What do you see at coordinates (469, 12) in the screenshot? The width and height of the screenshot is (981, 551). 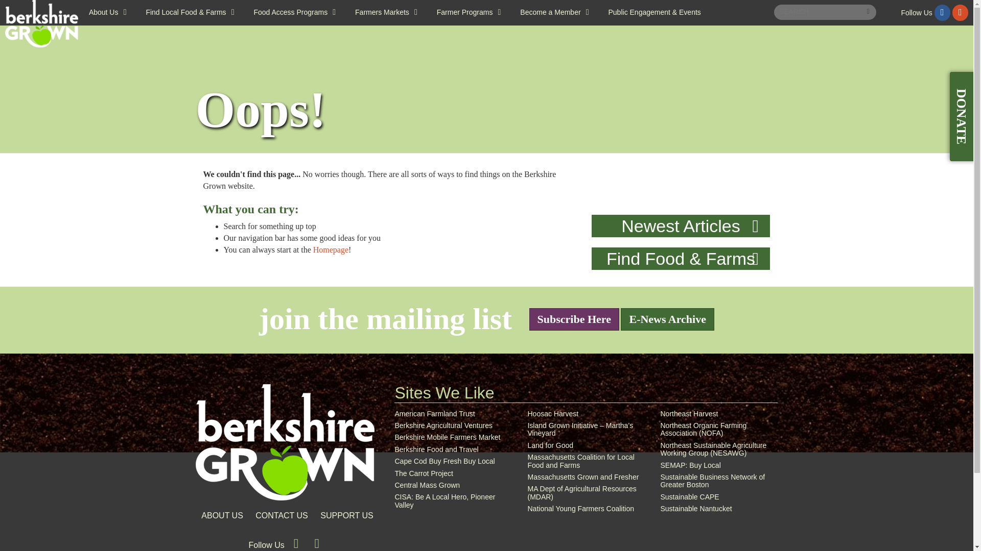 I see `Farmer Programs` at bounding box center [469, 12].